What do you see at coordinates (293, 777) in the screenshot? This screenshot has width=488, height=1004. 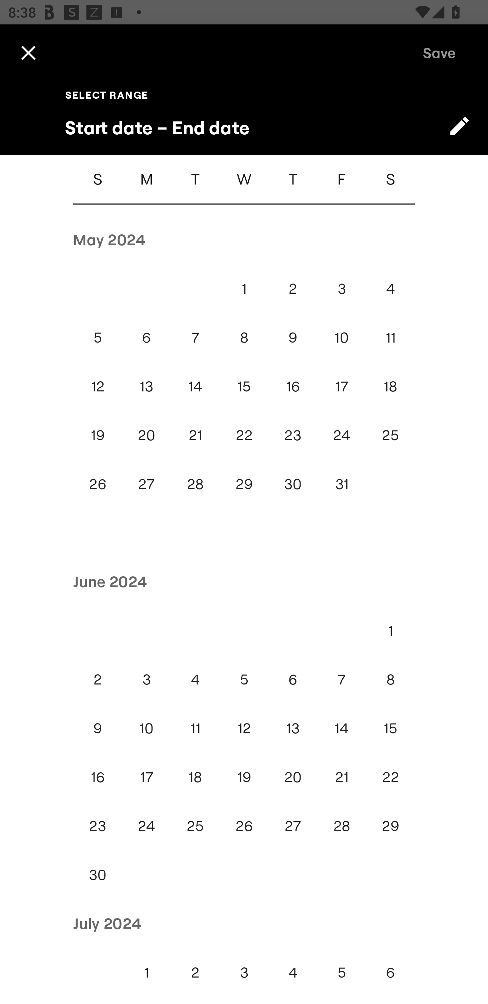 I see `20 Thu, Jun 20` at bounding box center [293, 777].